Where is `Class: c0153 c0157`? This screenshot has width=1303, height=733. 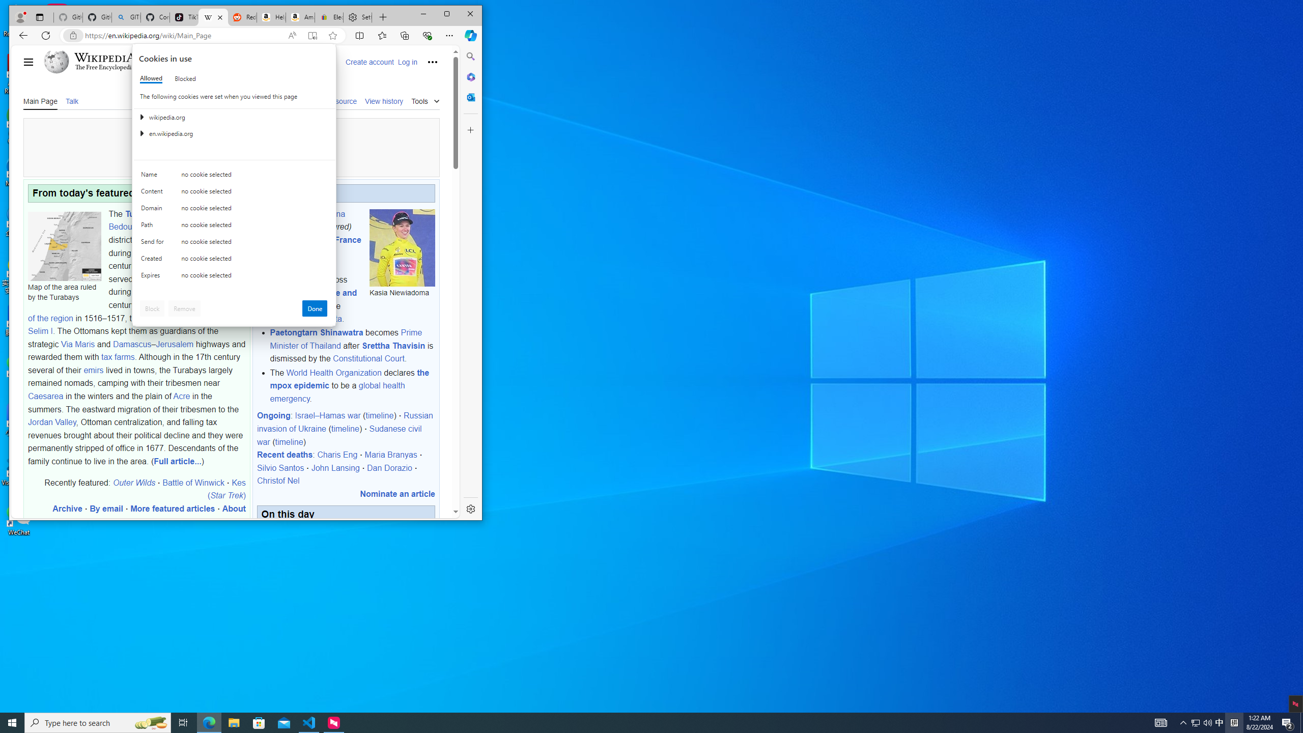
Class: c0153 c0157 is located at coordinates (12, 723).